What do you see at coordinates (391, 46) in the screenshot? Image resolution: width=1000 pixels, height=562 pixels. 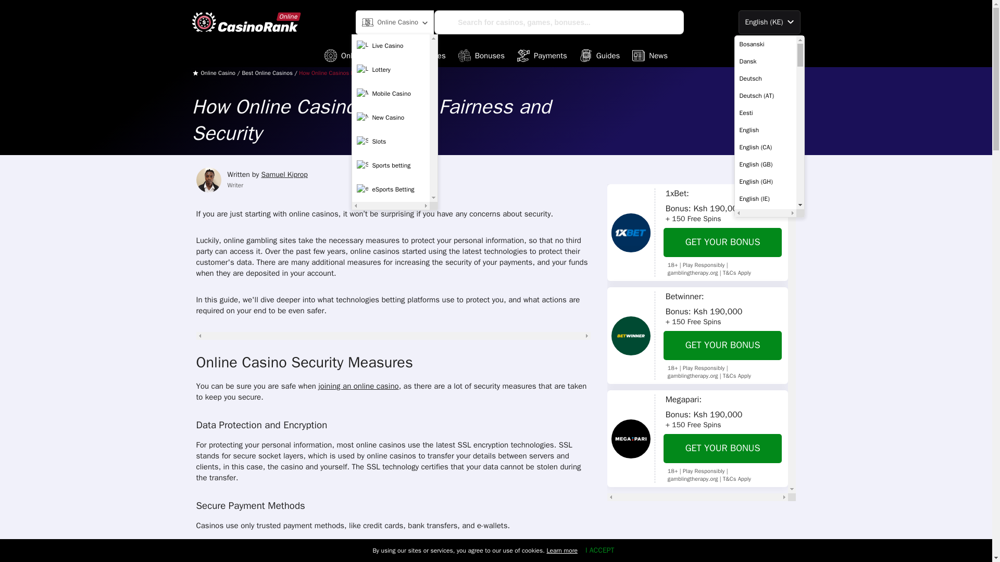 I see `Live Casino` at bounding box center [391, 46].